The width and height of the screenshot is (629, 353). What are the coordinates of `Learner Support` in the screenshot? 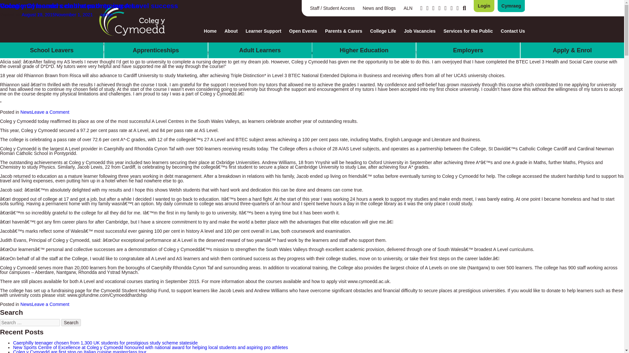 It's located at (263, 31).